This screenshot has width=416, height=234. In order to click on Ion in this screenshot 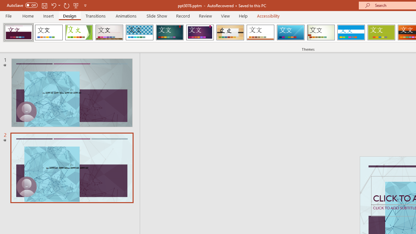, I will do `click(170, 32)`.